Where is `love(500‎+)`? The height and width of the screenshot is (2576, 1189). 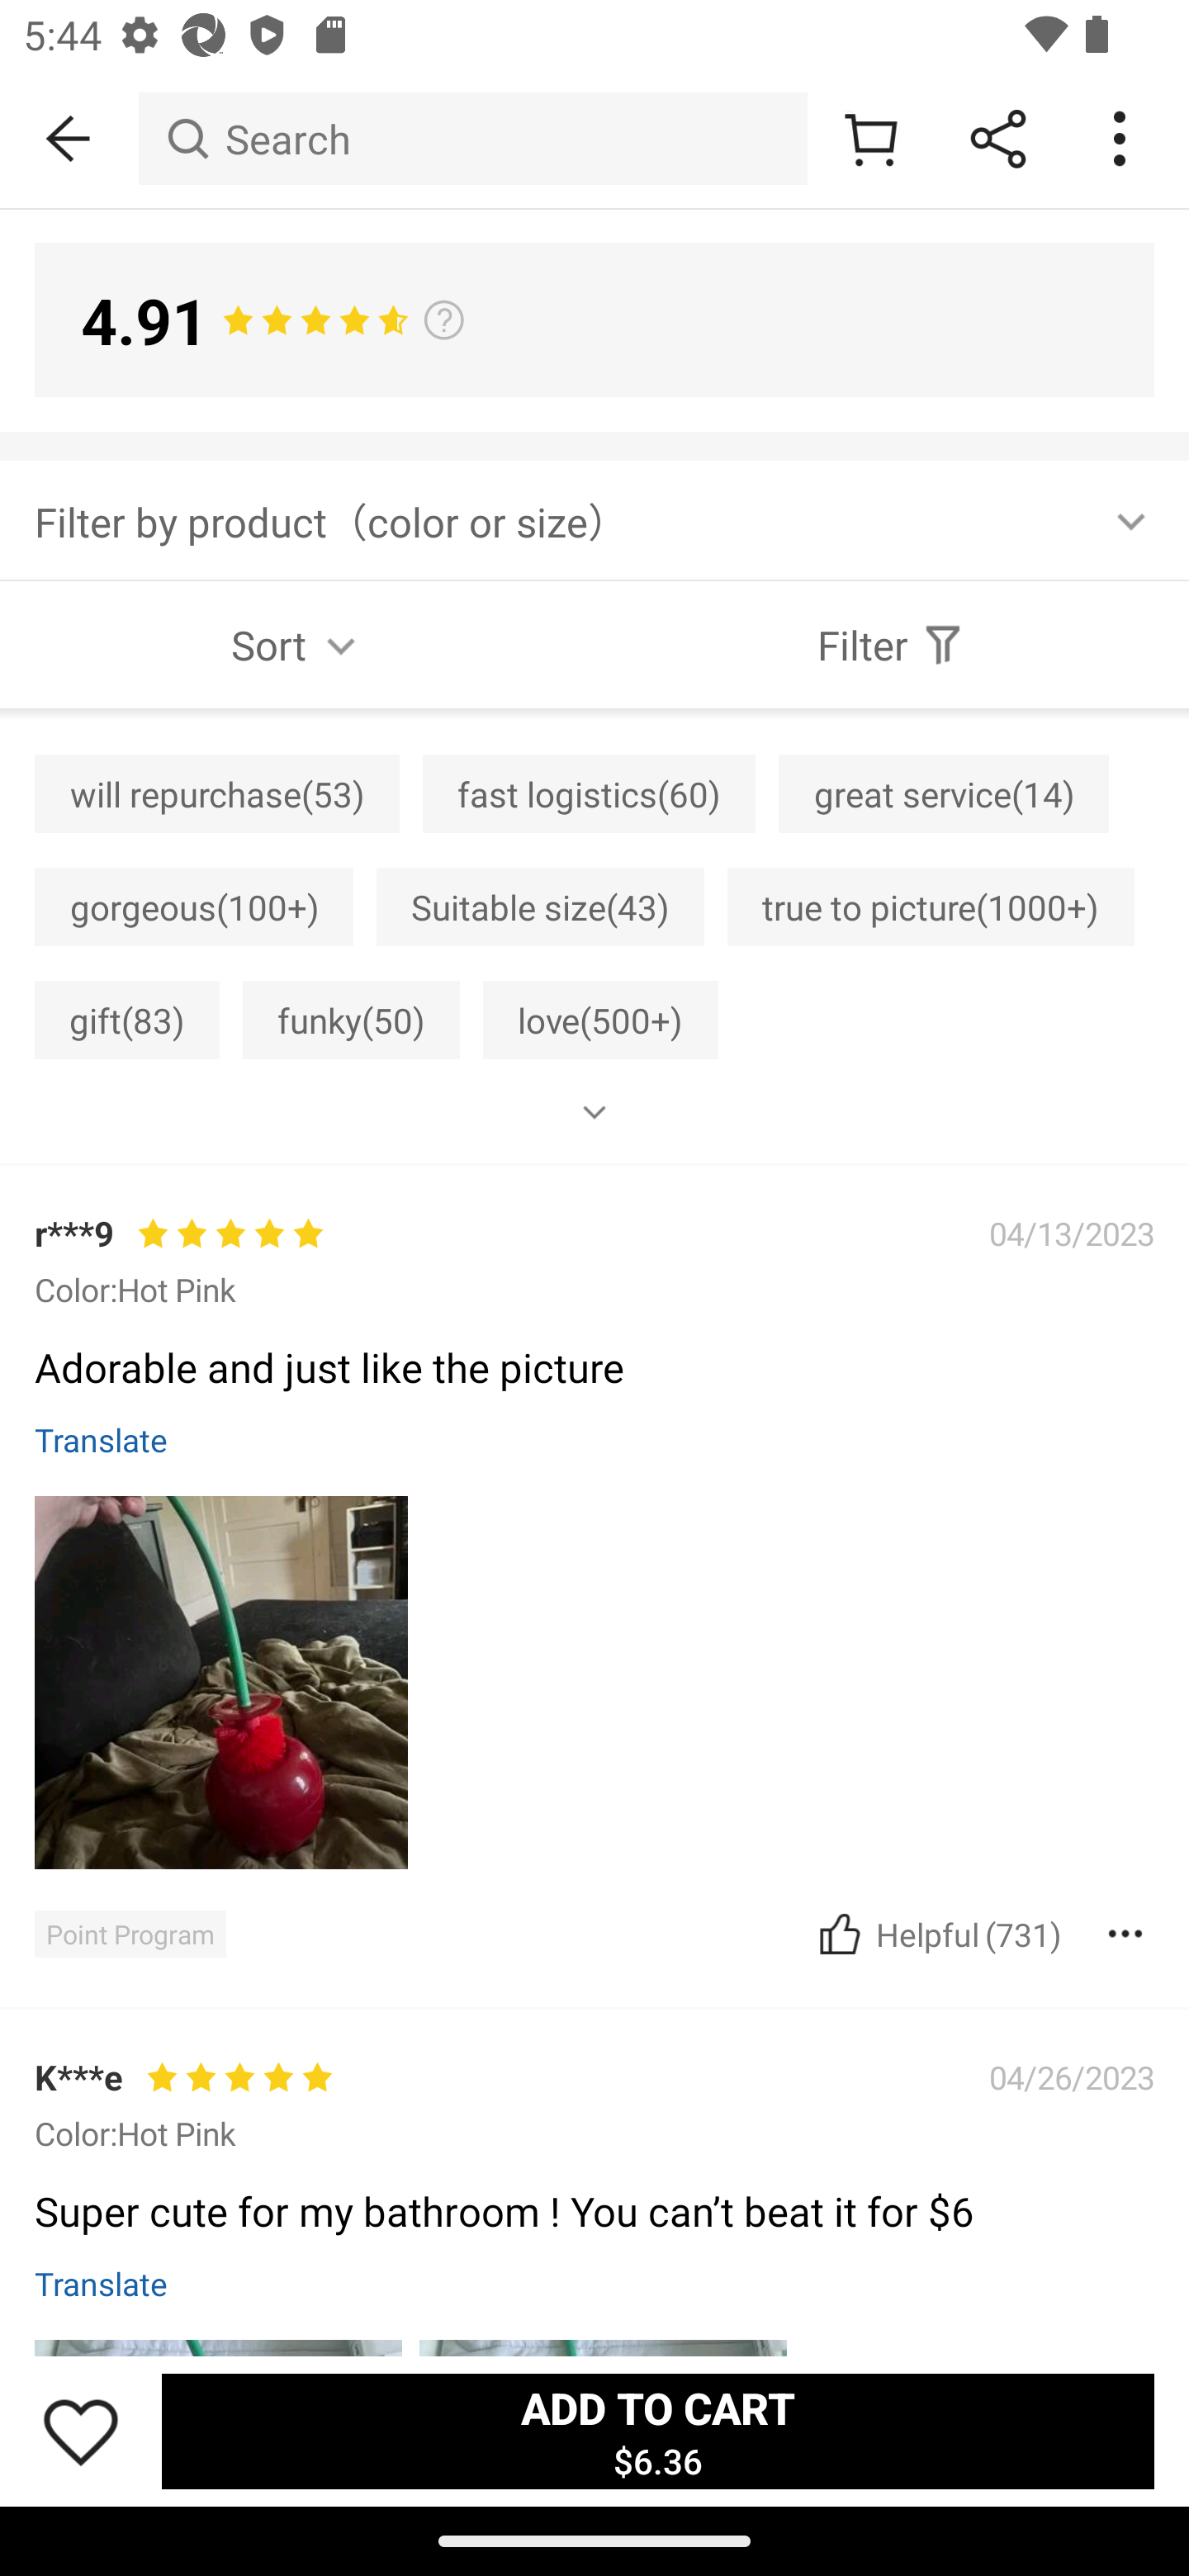
love(500‎+) is located at coordinates (599, 1020).